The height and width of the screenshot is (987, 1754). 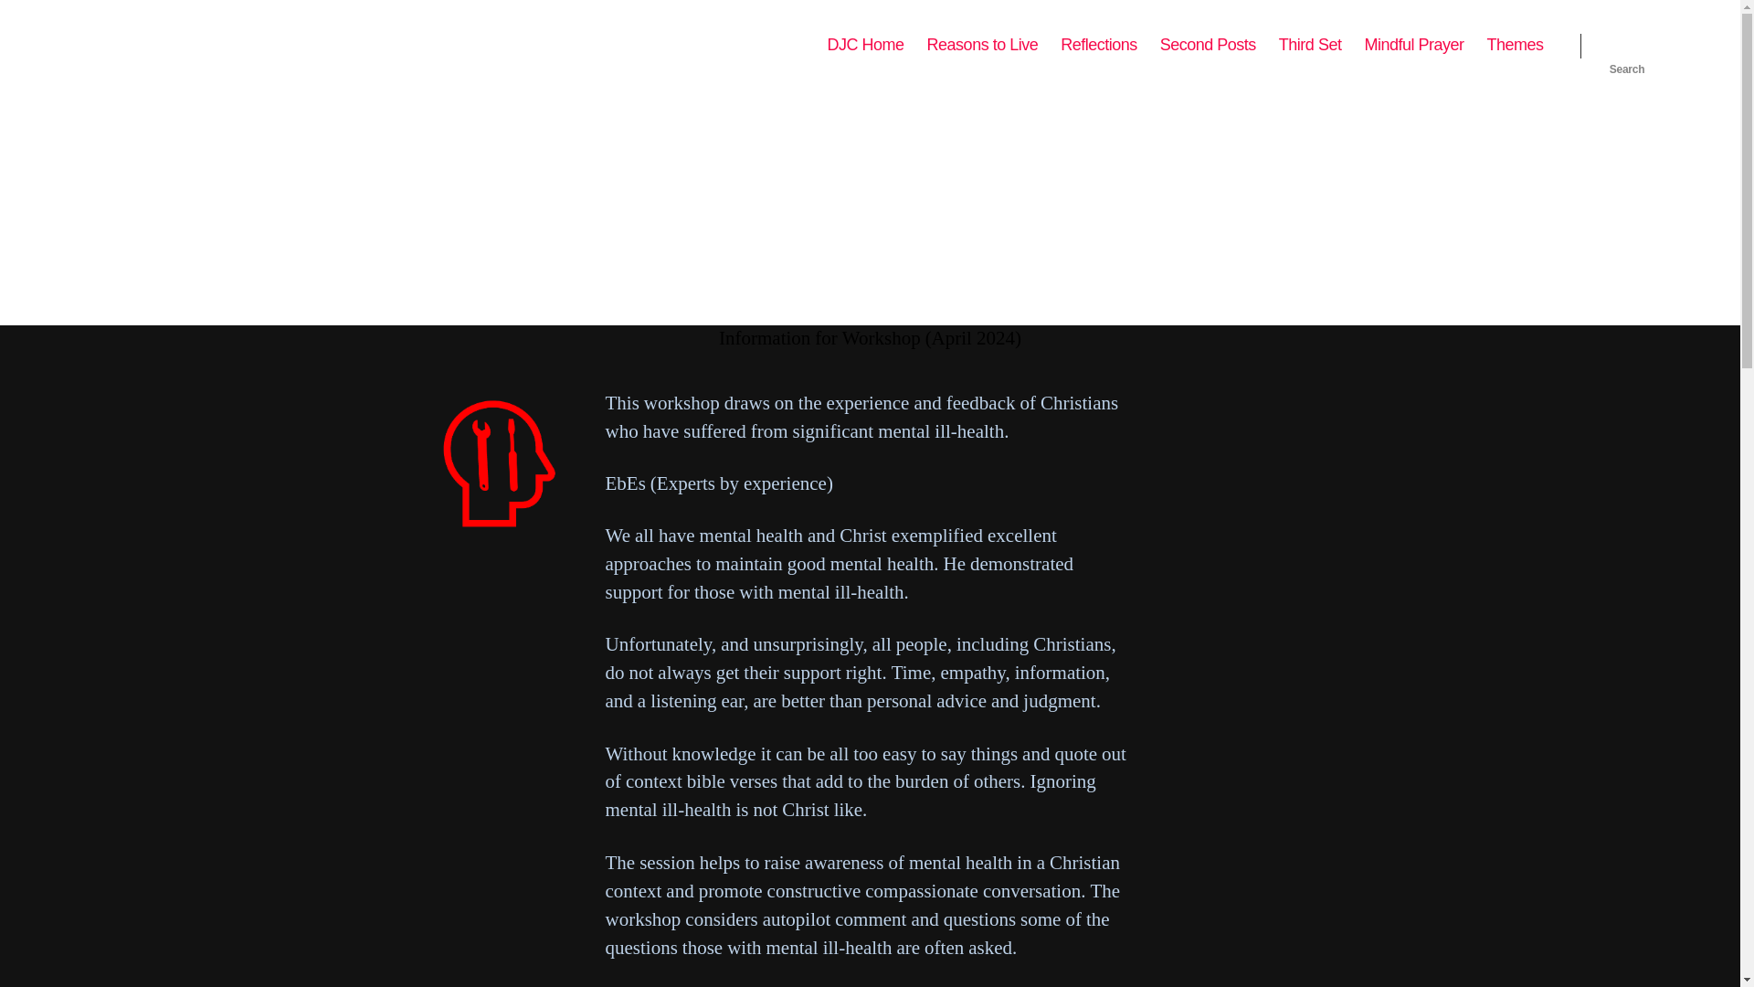 I want to click on Themes, so click(x=1515, y=45).